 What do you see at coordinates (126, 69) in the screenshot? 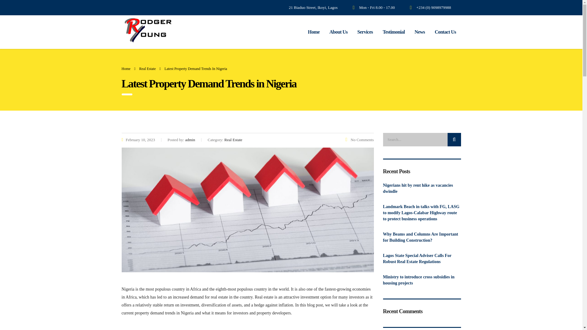
I see `Home` at bounding box center [126, 69].